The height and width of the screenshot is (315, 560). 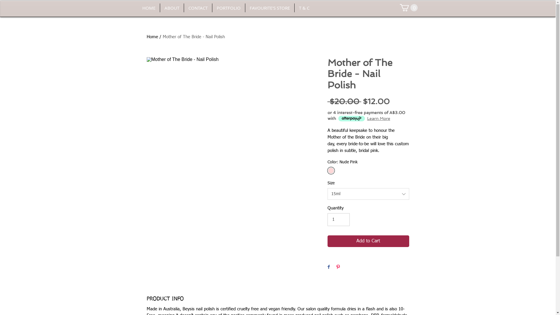 What do you see at coordinates (229, 8) in the screenshot?
I see `PORTFOLIO` at bounding box center [229, 8].